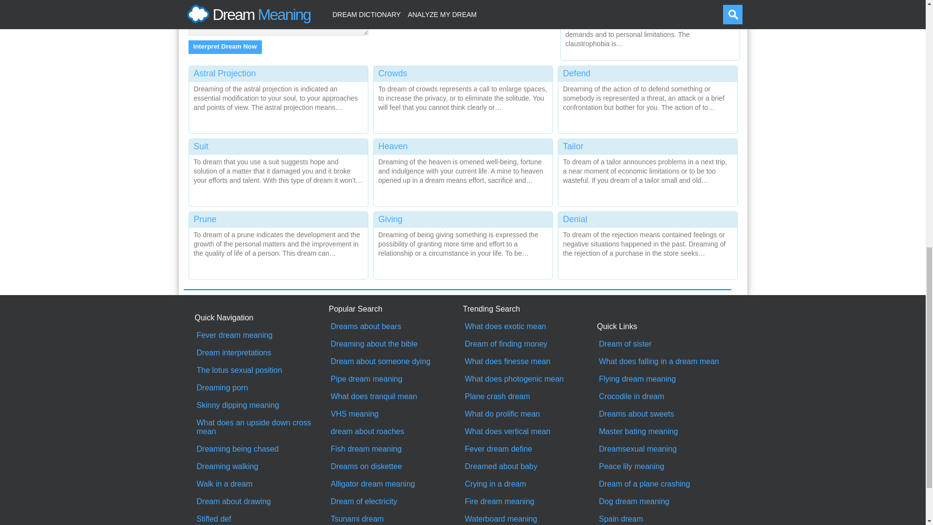 The height and width of the screenshot is (525, 933). Describe the element at coordinates (647, 34) in the screenshot. I see `Recognition Dream Meaning` at that location.